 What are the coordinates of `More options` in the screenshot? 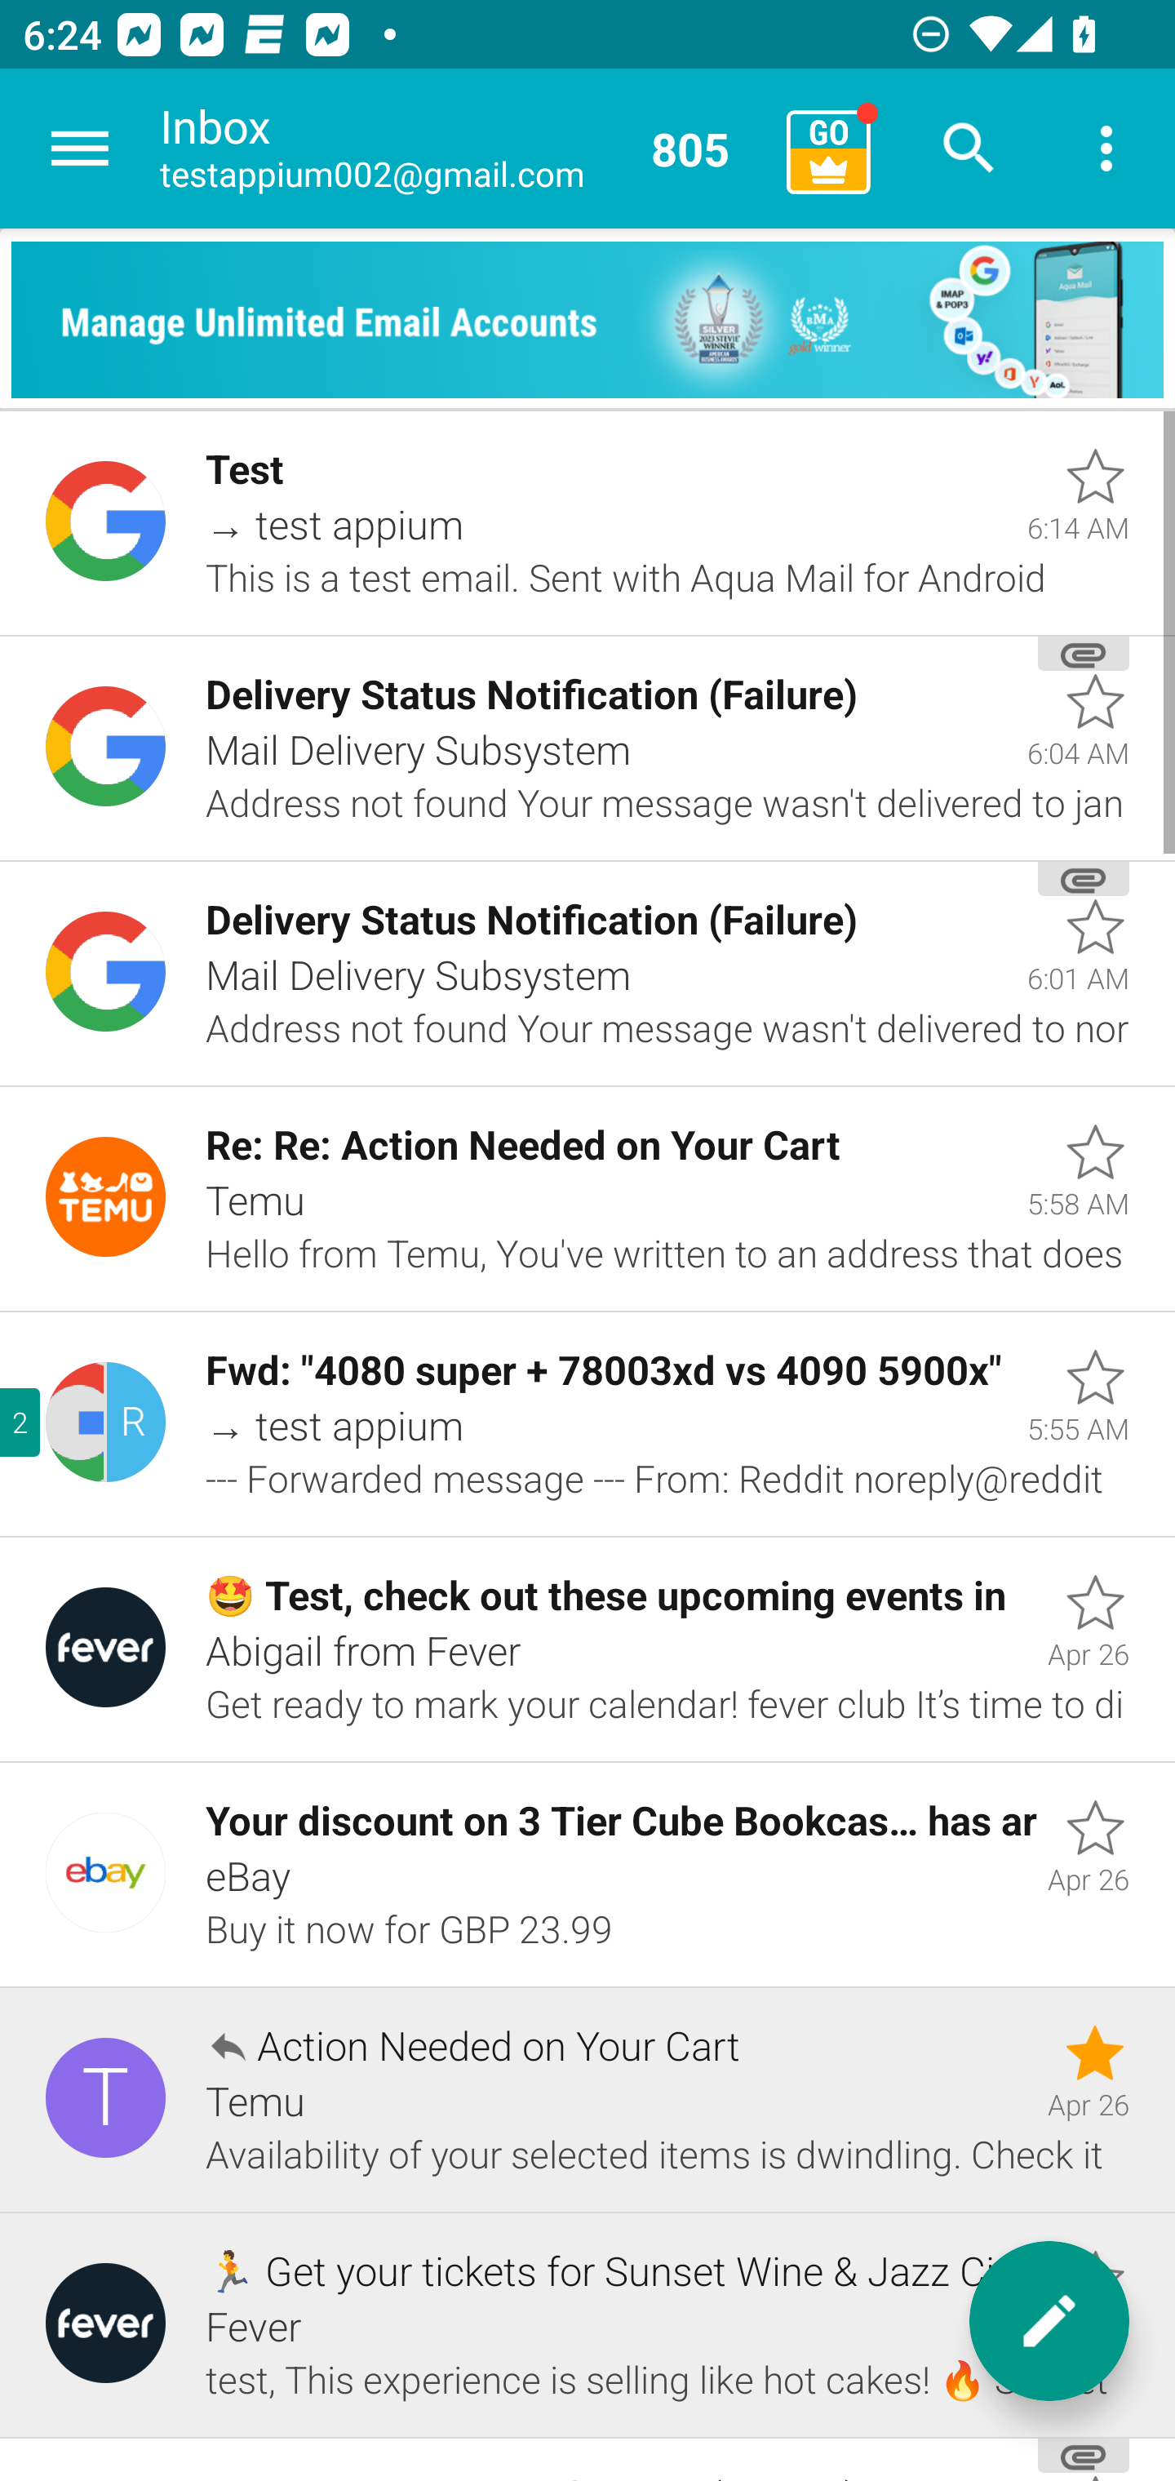 It's located at (1106, 149).